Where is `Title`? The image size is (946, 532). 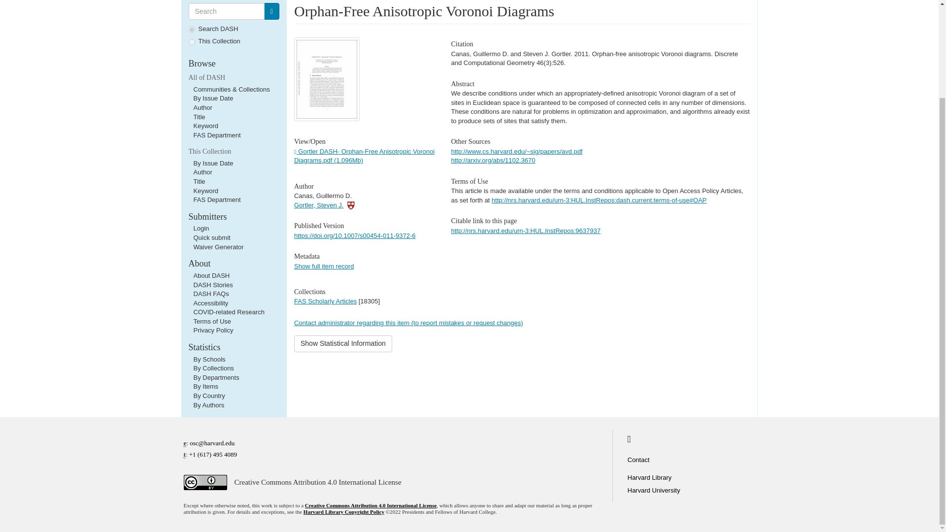 Title is located at coordinates (199, 117).